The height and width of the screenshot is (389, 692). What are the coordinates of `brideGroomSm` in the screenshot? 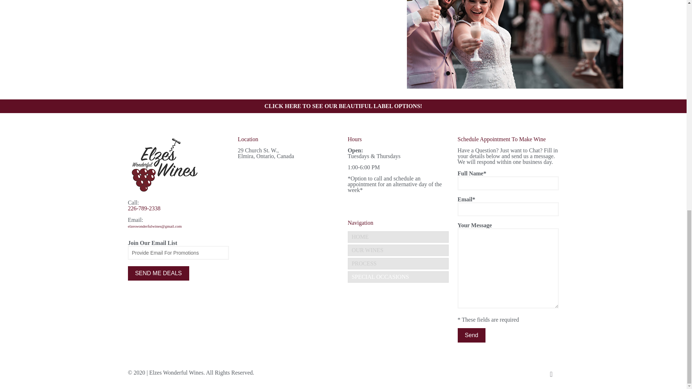 It's located at (515, 44).